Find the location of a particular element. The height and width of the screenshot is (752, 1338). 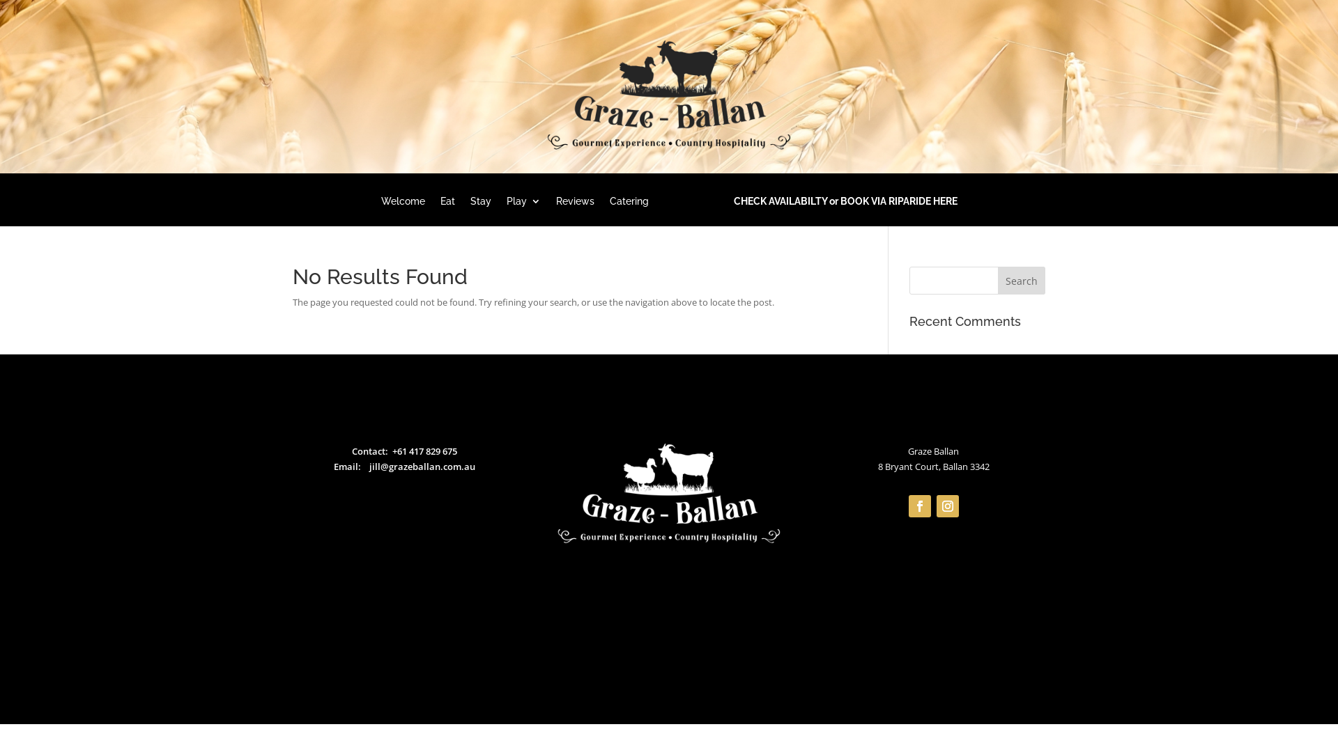

Reviews is located at coordinates (576, 212).